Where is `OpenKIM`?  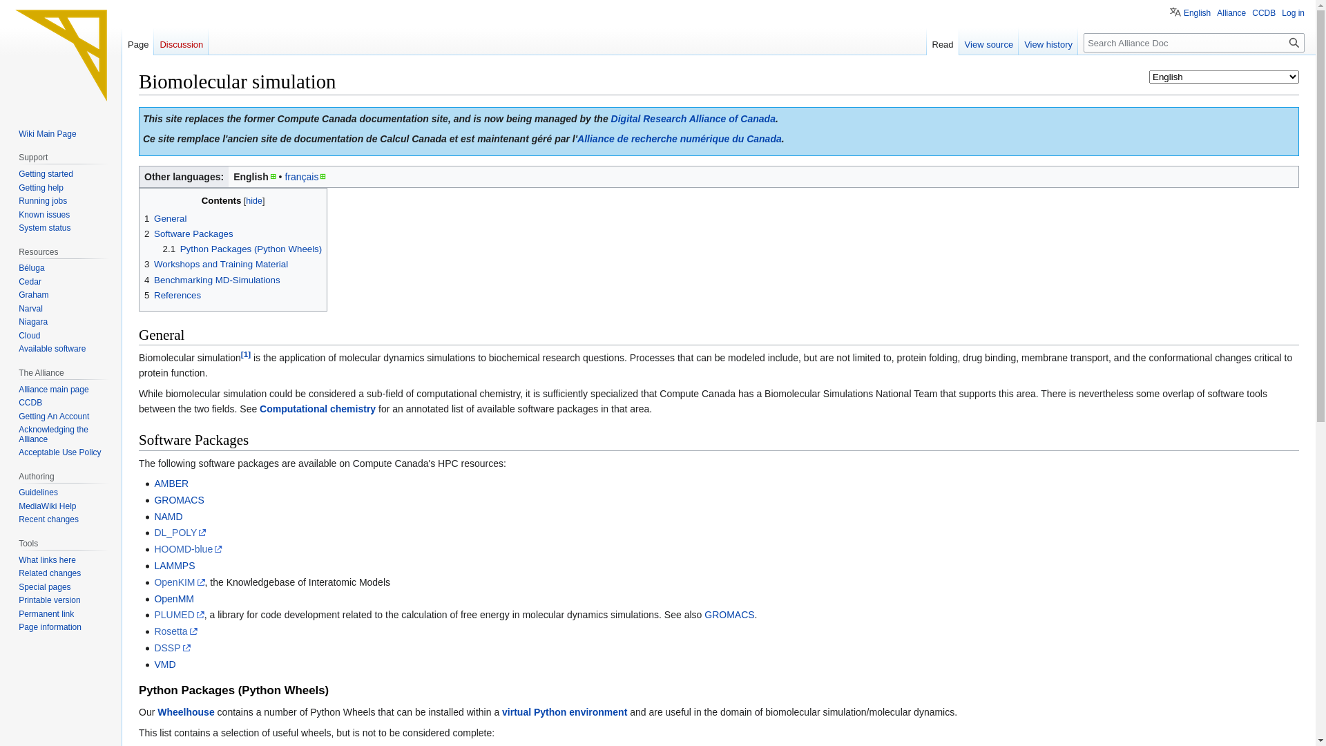
OpenKIM is located at coordinates (180, 582).